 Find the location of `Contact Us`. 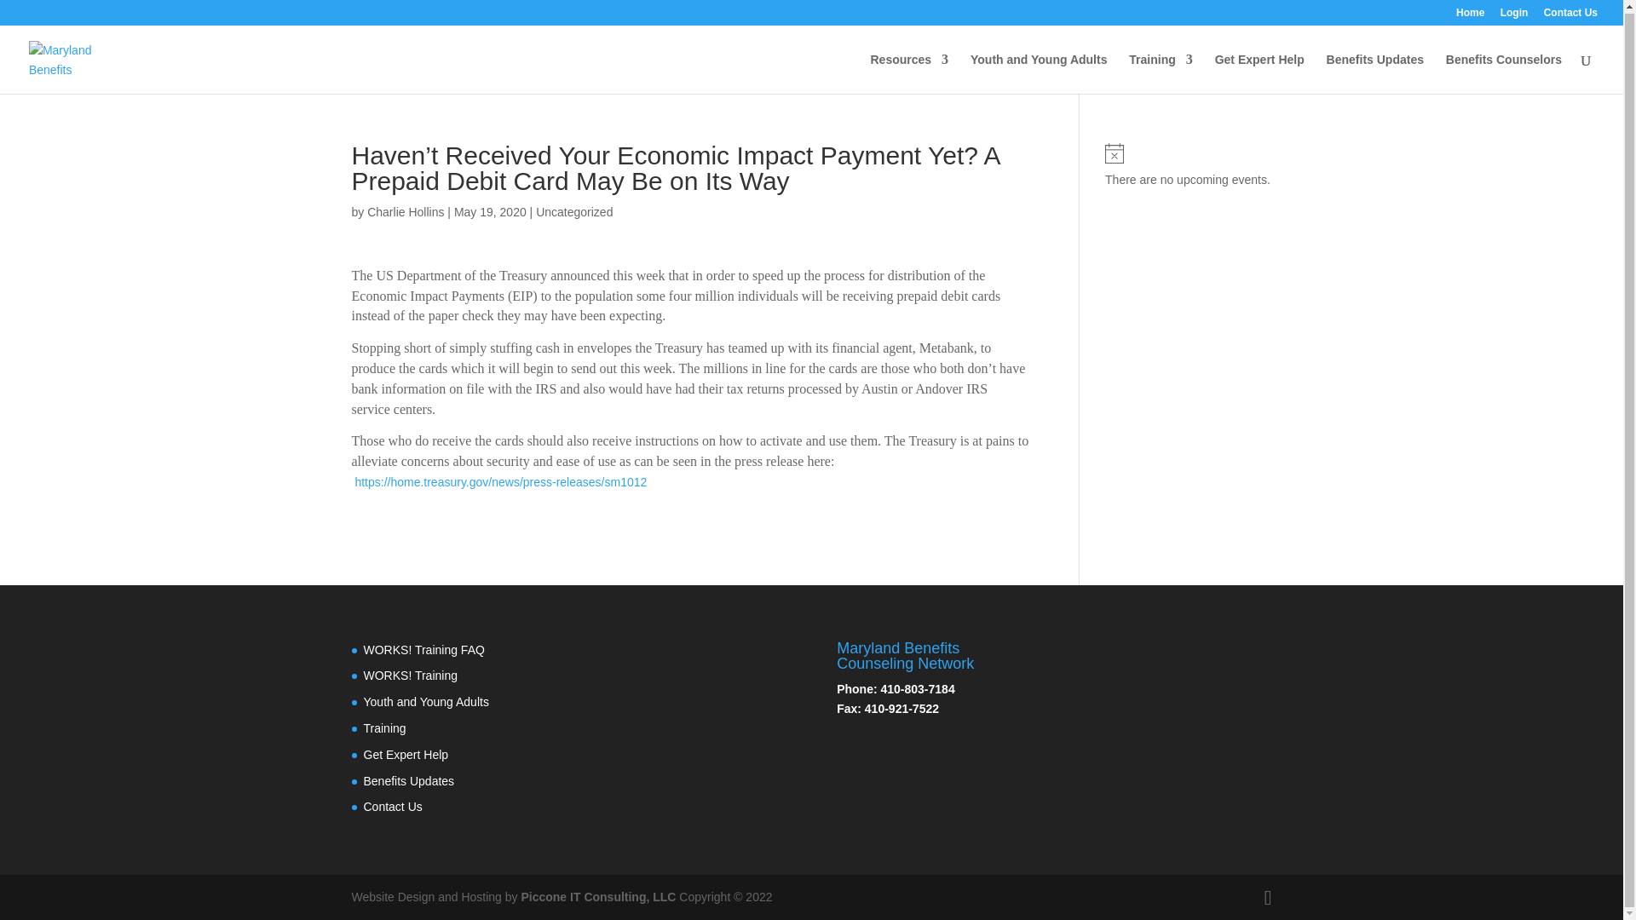

Contact Us is located at coordinates (1571, 15).